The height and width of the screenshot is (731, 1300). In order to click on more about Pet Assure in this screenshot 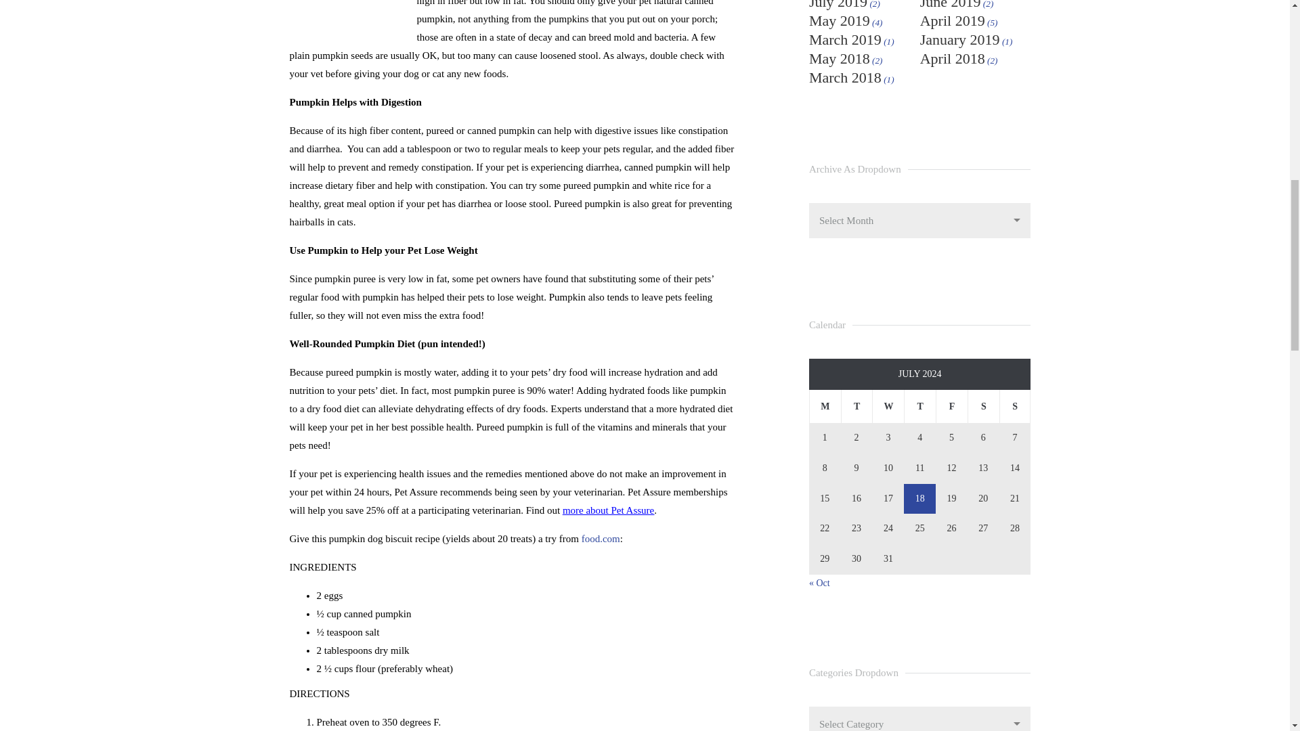, I will do `click(608, 510)`.